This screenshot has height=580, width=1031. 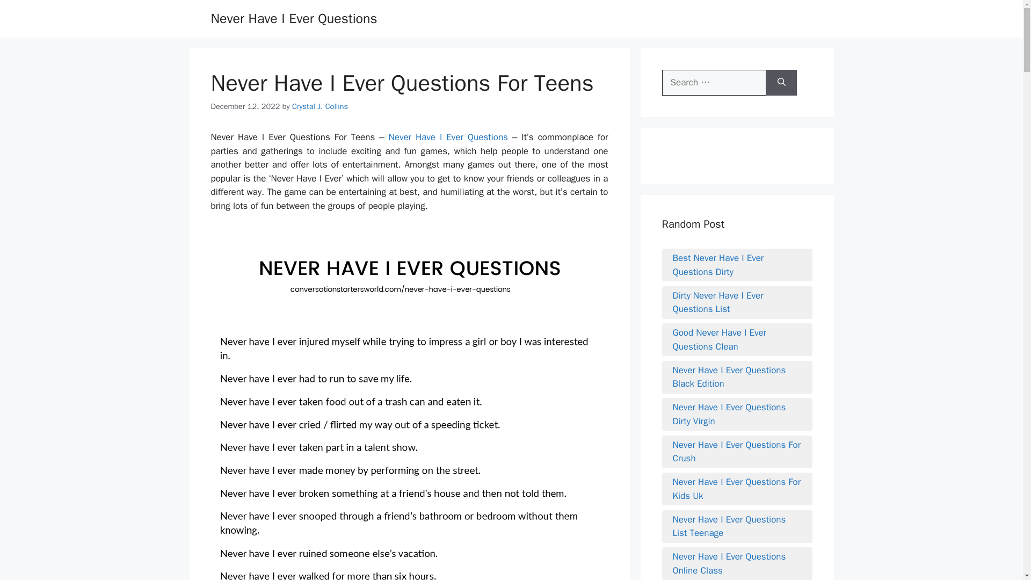 What do you see at coordinates (320, 106) in the screenshot?
I see `View all posts by Crystal J. Collins` at bounding box center [320, 106].